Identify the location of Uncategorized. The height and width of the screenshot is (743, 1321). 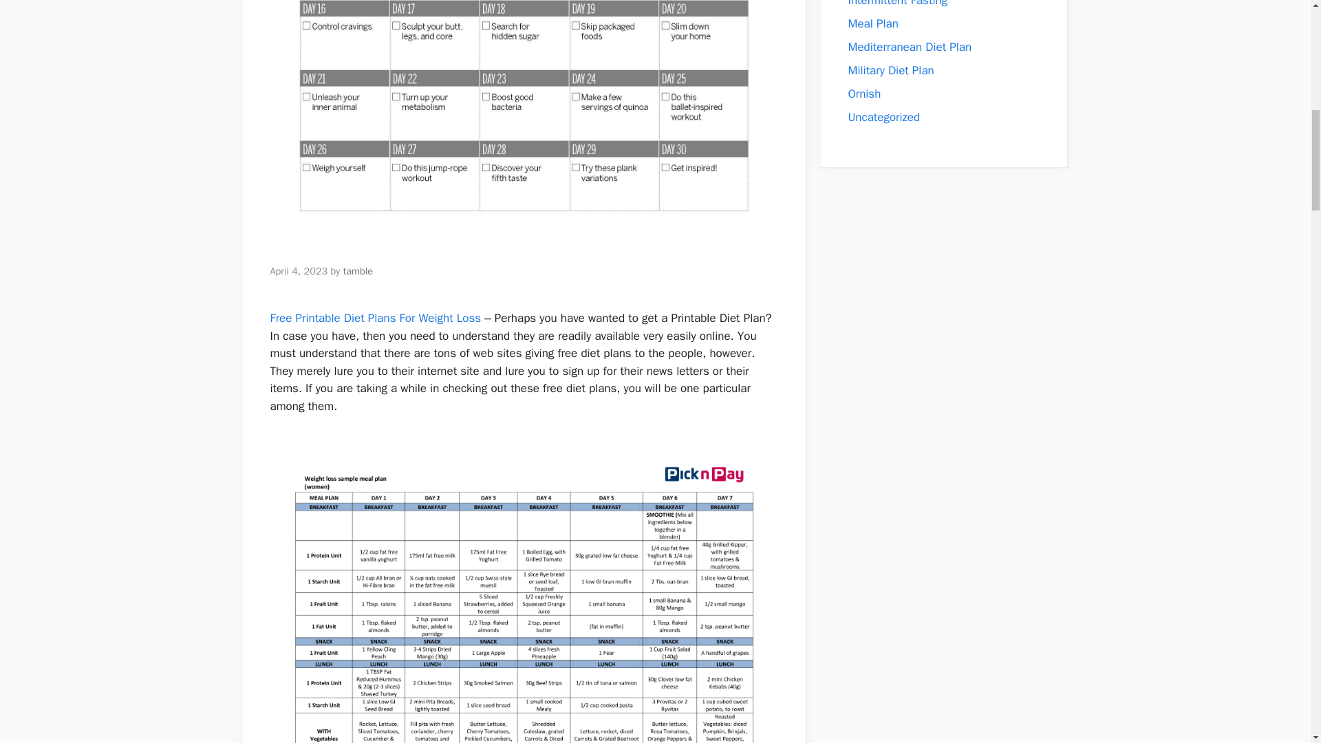
(883, 117).